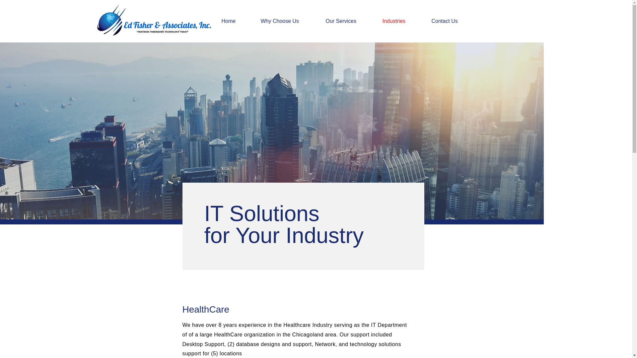  Describe the element at coordinates (348, 21) in the screenshot. I see `Our Services` at that location.